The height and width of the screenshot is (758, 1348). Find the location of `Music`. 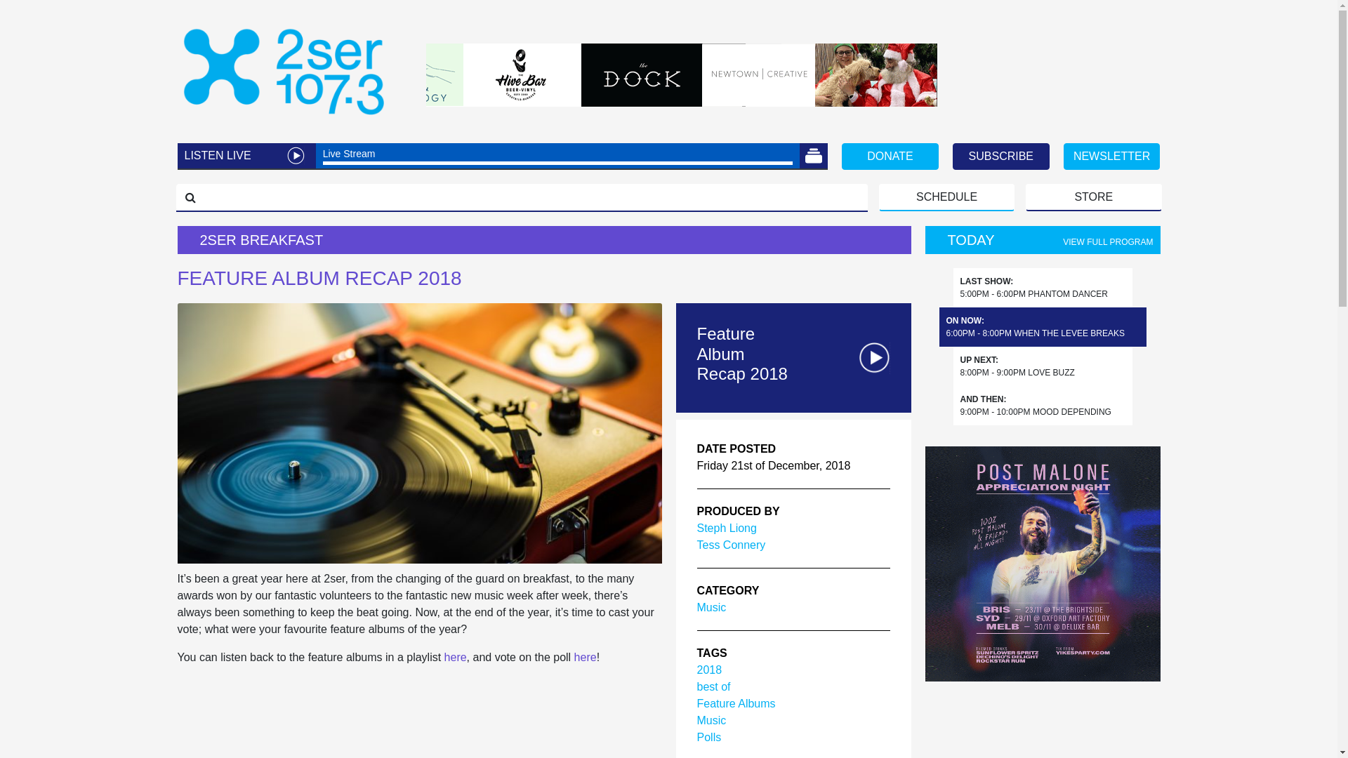

Music is located at coordinates (711, 608).